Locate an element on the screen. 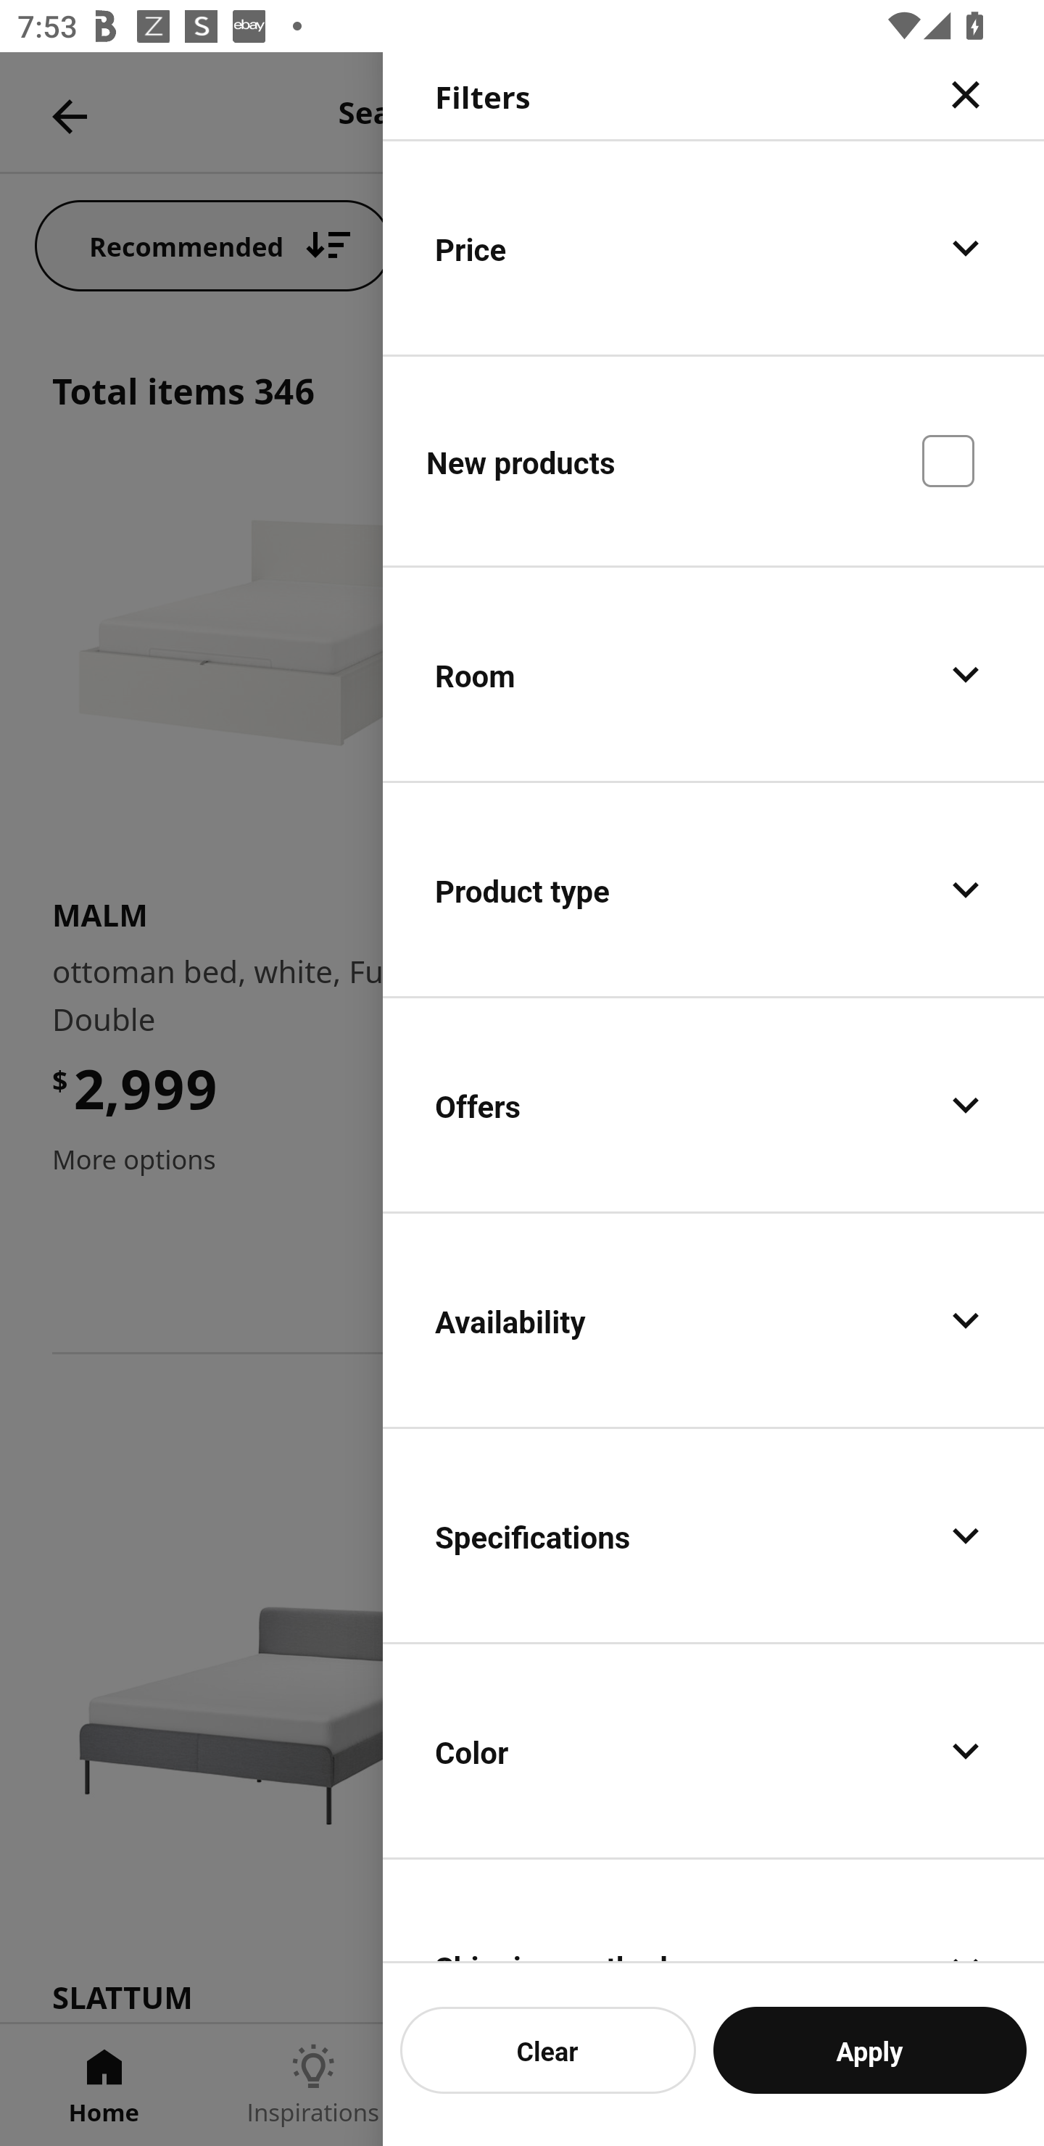 The width and height of the screenshot is (1044, 2146). New products is located at coordinates (713, 460).